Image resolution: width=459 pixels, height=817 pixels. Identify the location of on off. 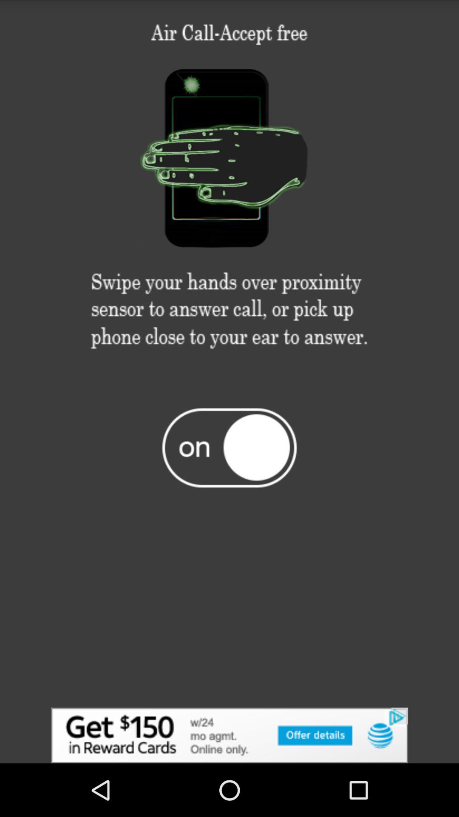
(229, 447).